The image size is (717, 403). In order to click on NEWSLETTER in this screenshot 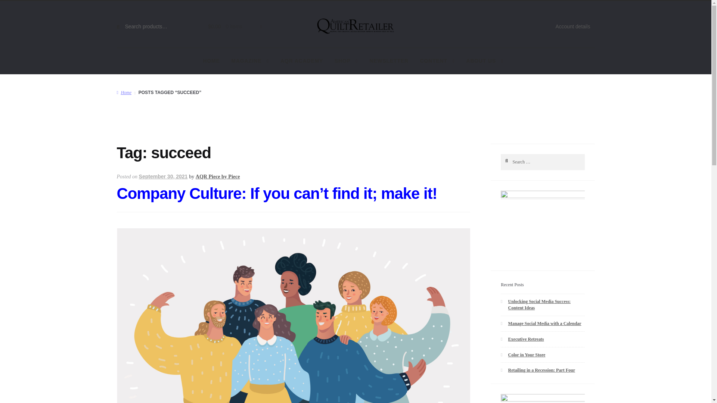, I will do `click(389, 61)`.